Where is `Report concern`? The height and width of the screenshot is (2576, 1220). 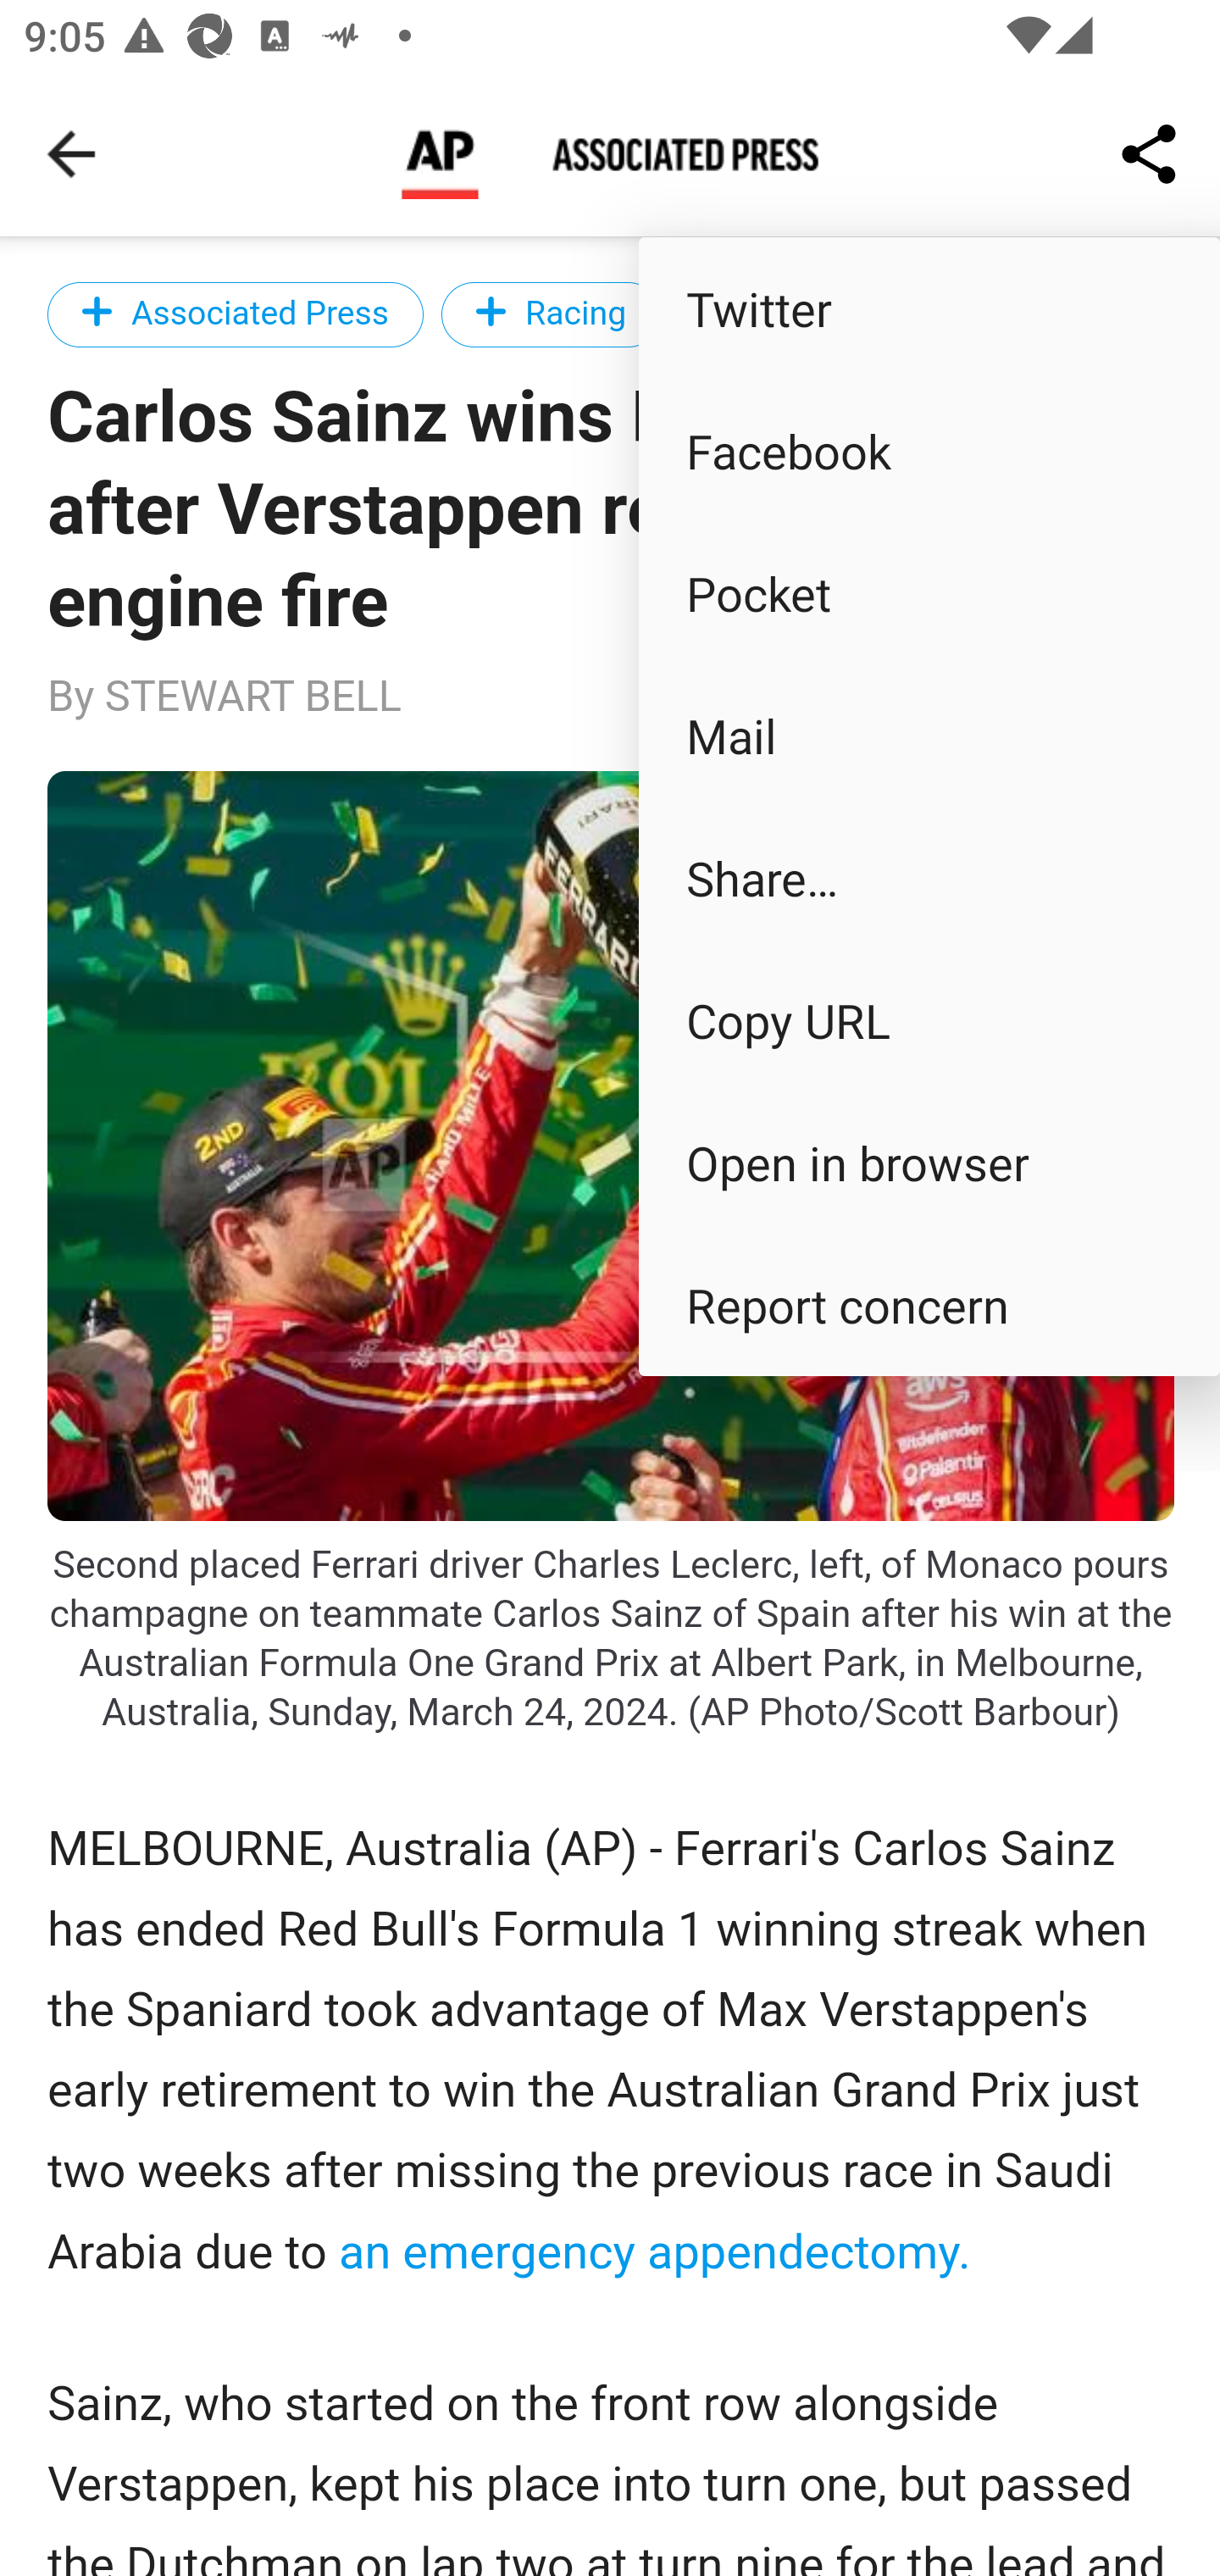 Report concern is located at coordinates (929, 1305).